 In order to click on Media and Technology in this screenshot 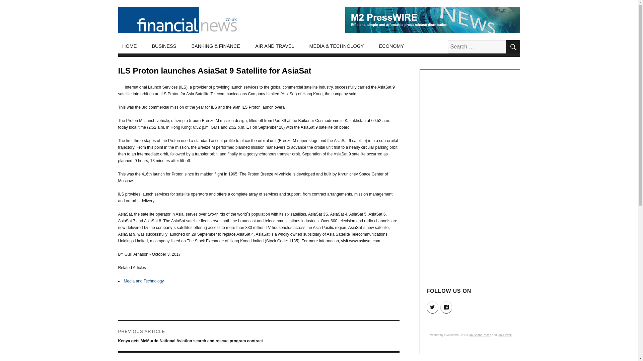, I will do `click(144, 281)`.